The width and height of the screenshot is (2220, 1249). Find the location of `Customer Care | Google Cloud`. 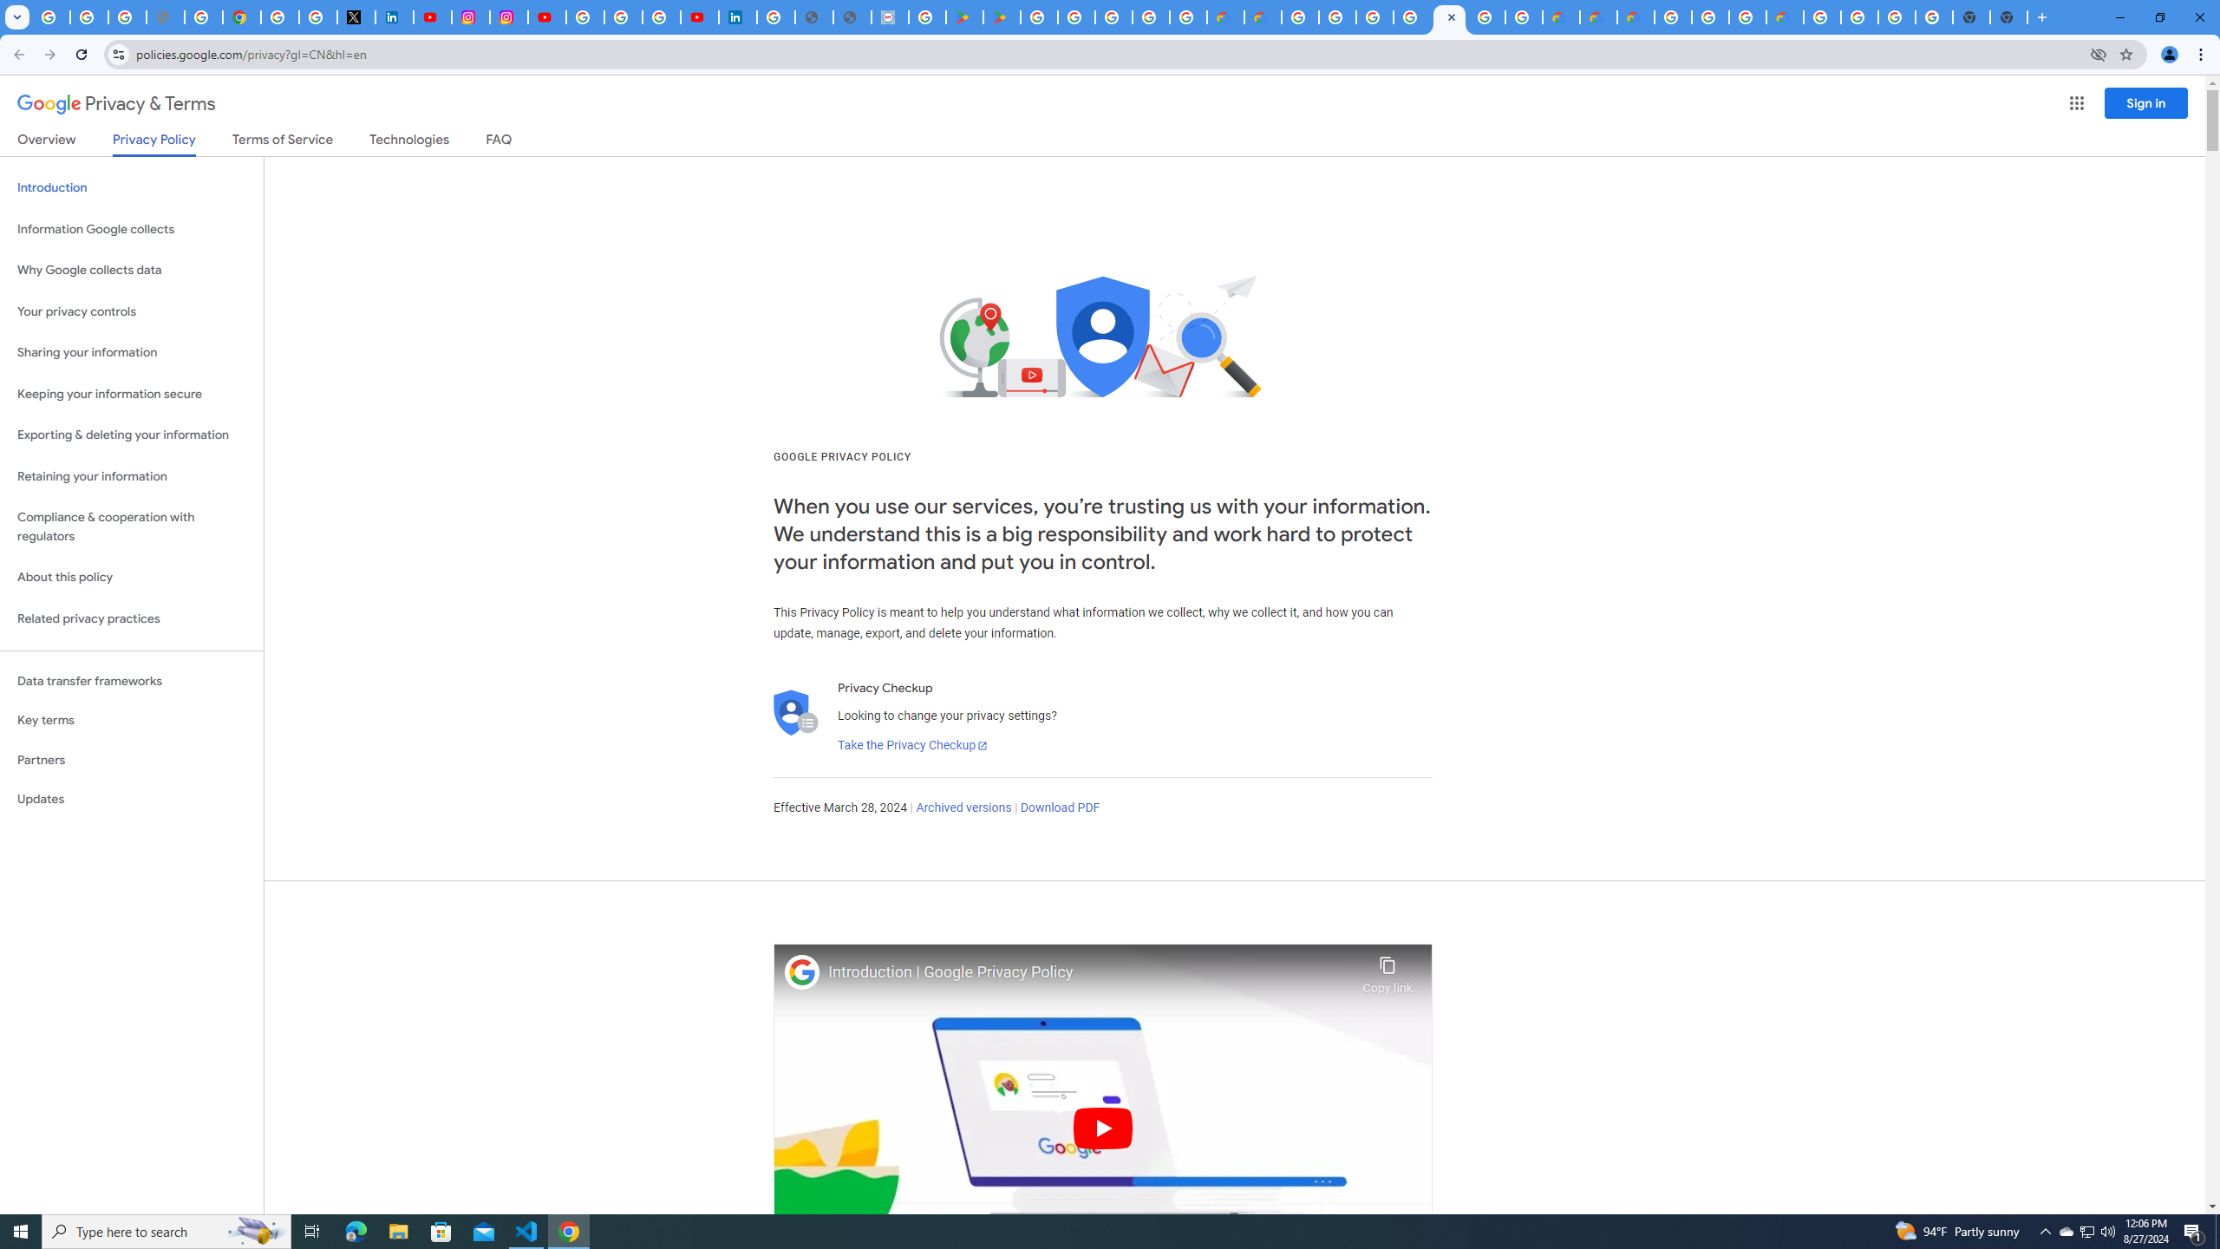

Customer Care | Google Cloud is located at coordinates (1560, 17).